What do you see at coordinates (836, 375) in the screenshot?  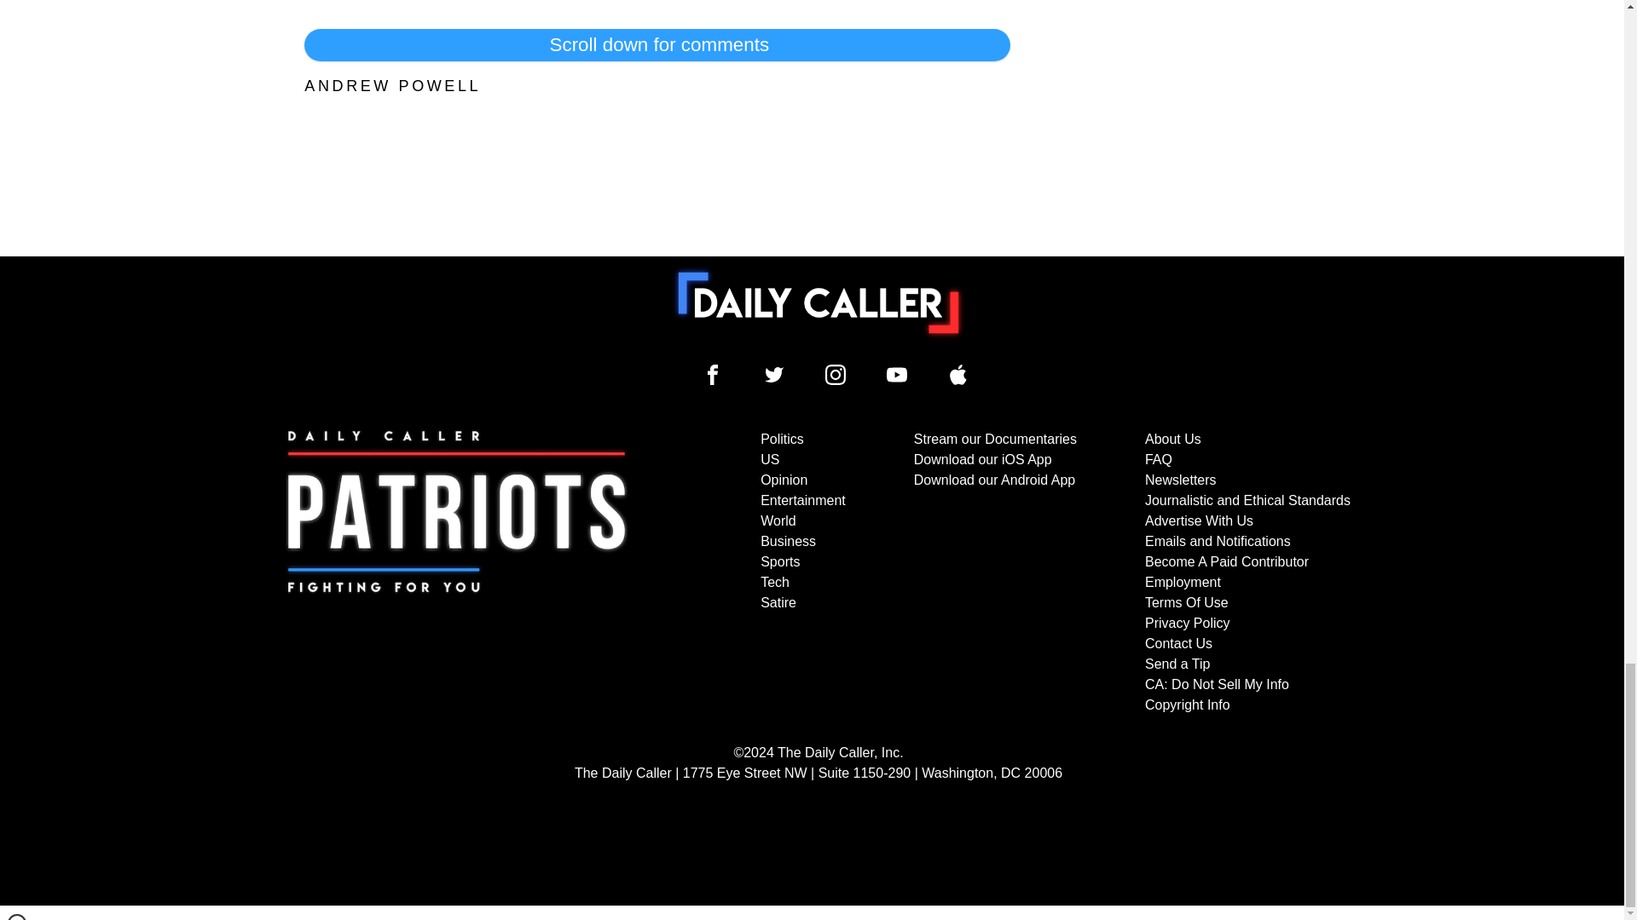 I see `Daily Caller Instagram` at bounding box center [836, 375].